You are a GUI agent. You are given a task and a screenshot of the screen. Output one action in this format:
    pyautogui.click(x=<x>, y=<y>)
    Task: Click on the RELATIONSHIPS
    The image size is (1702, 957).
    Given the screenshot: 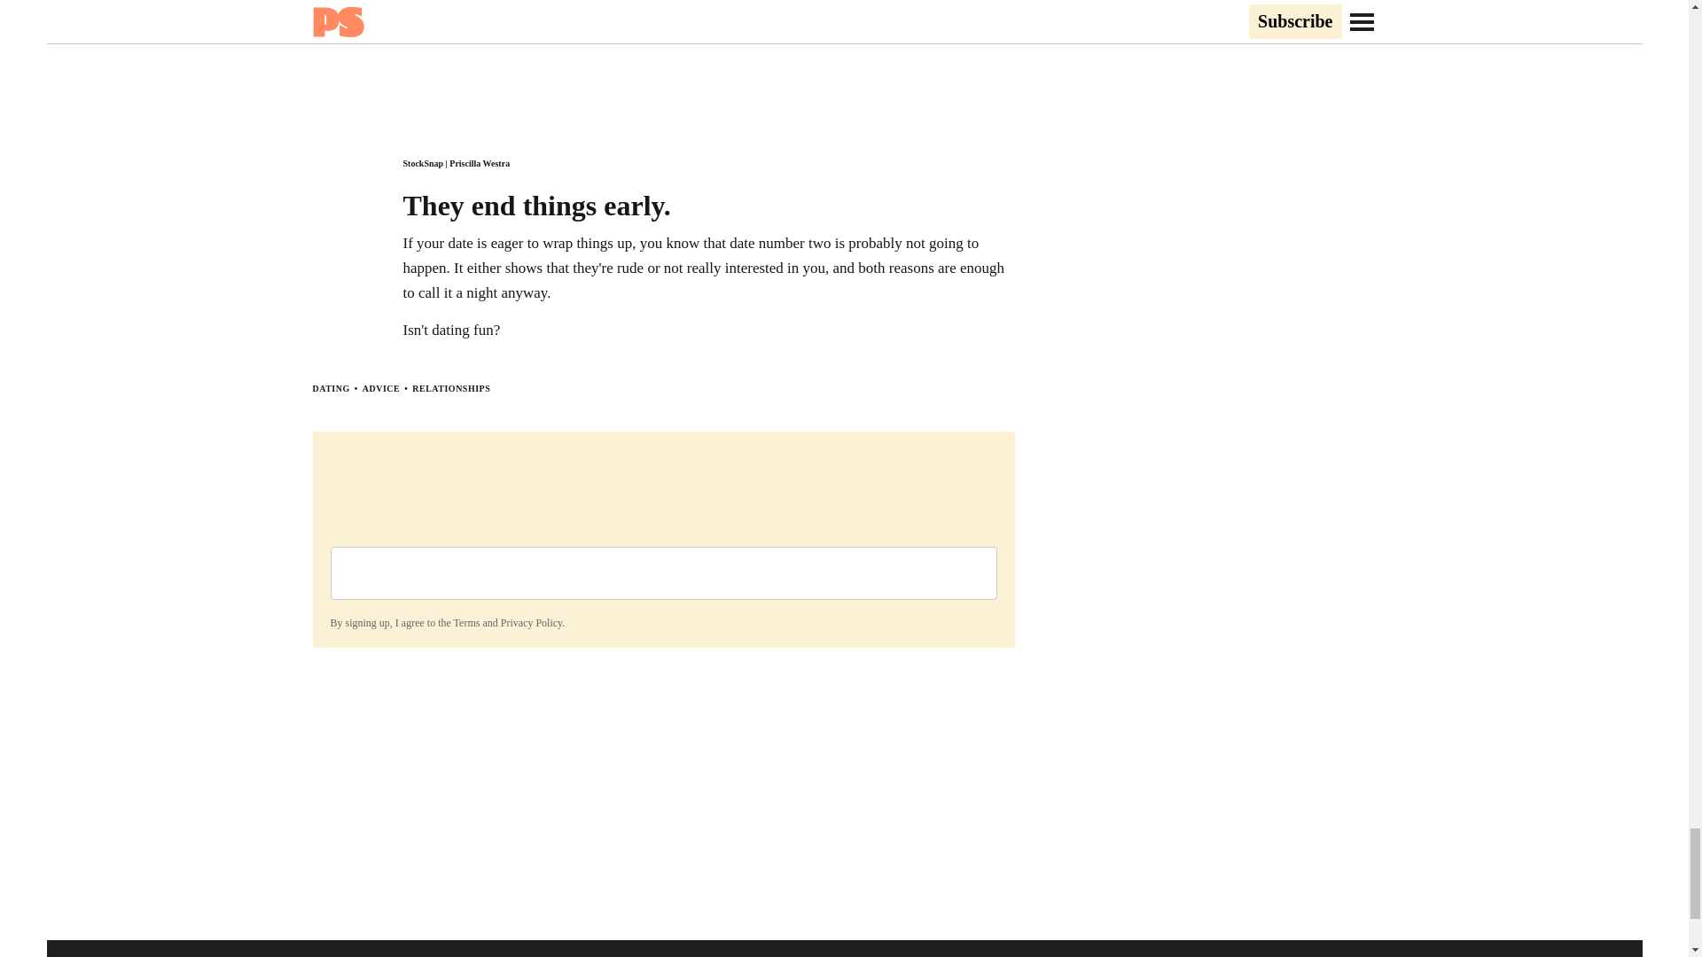 What is the action you would take?
    pyautogui.click(x=450, y=388)
    